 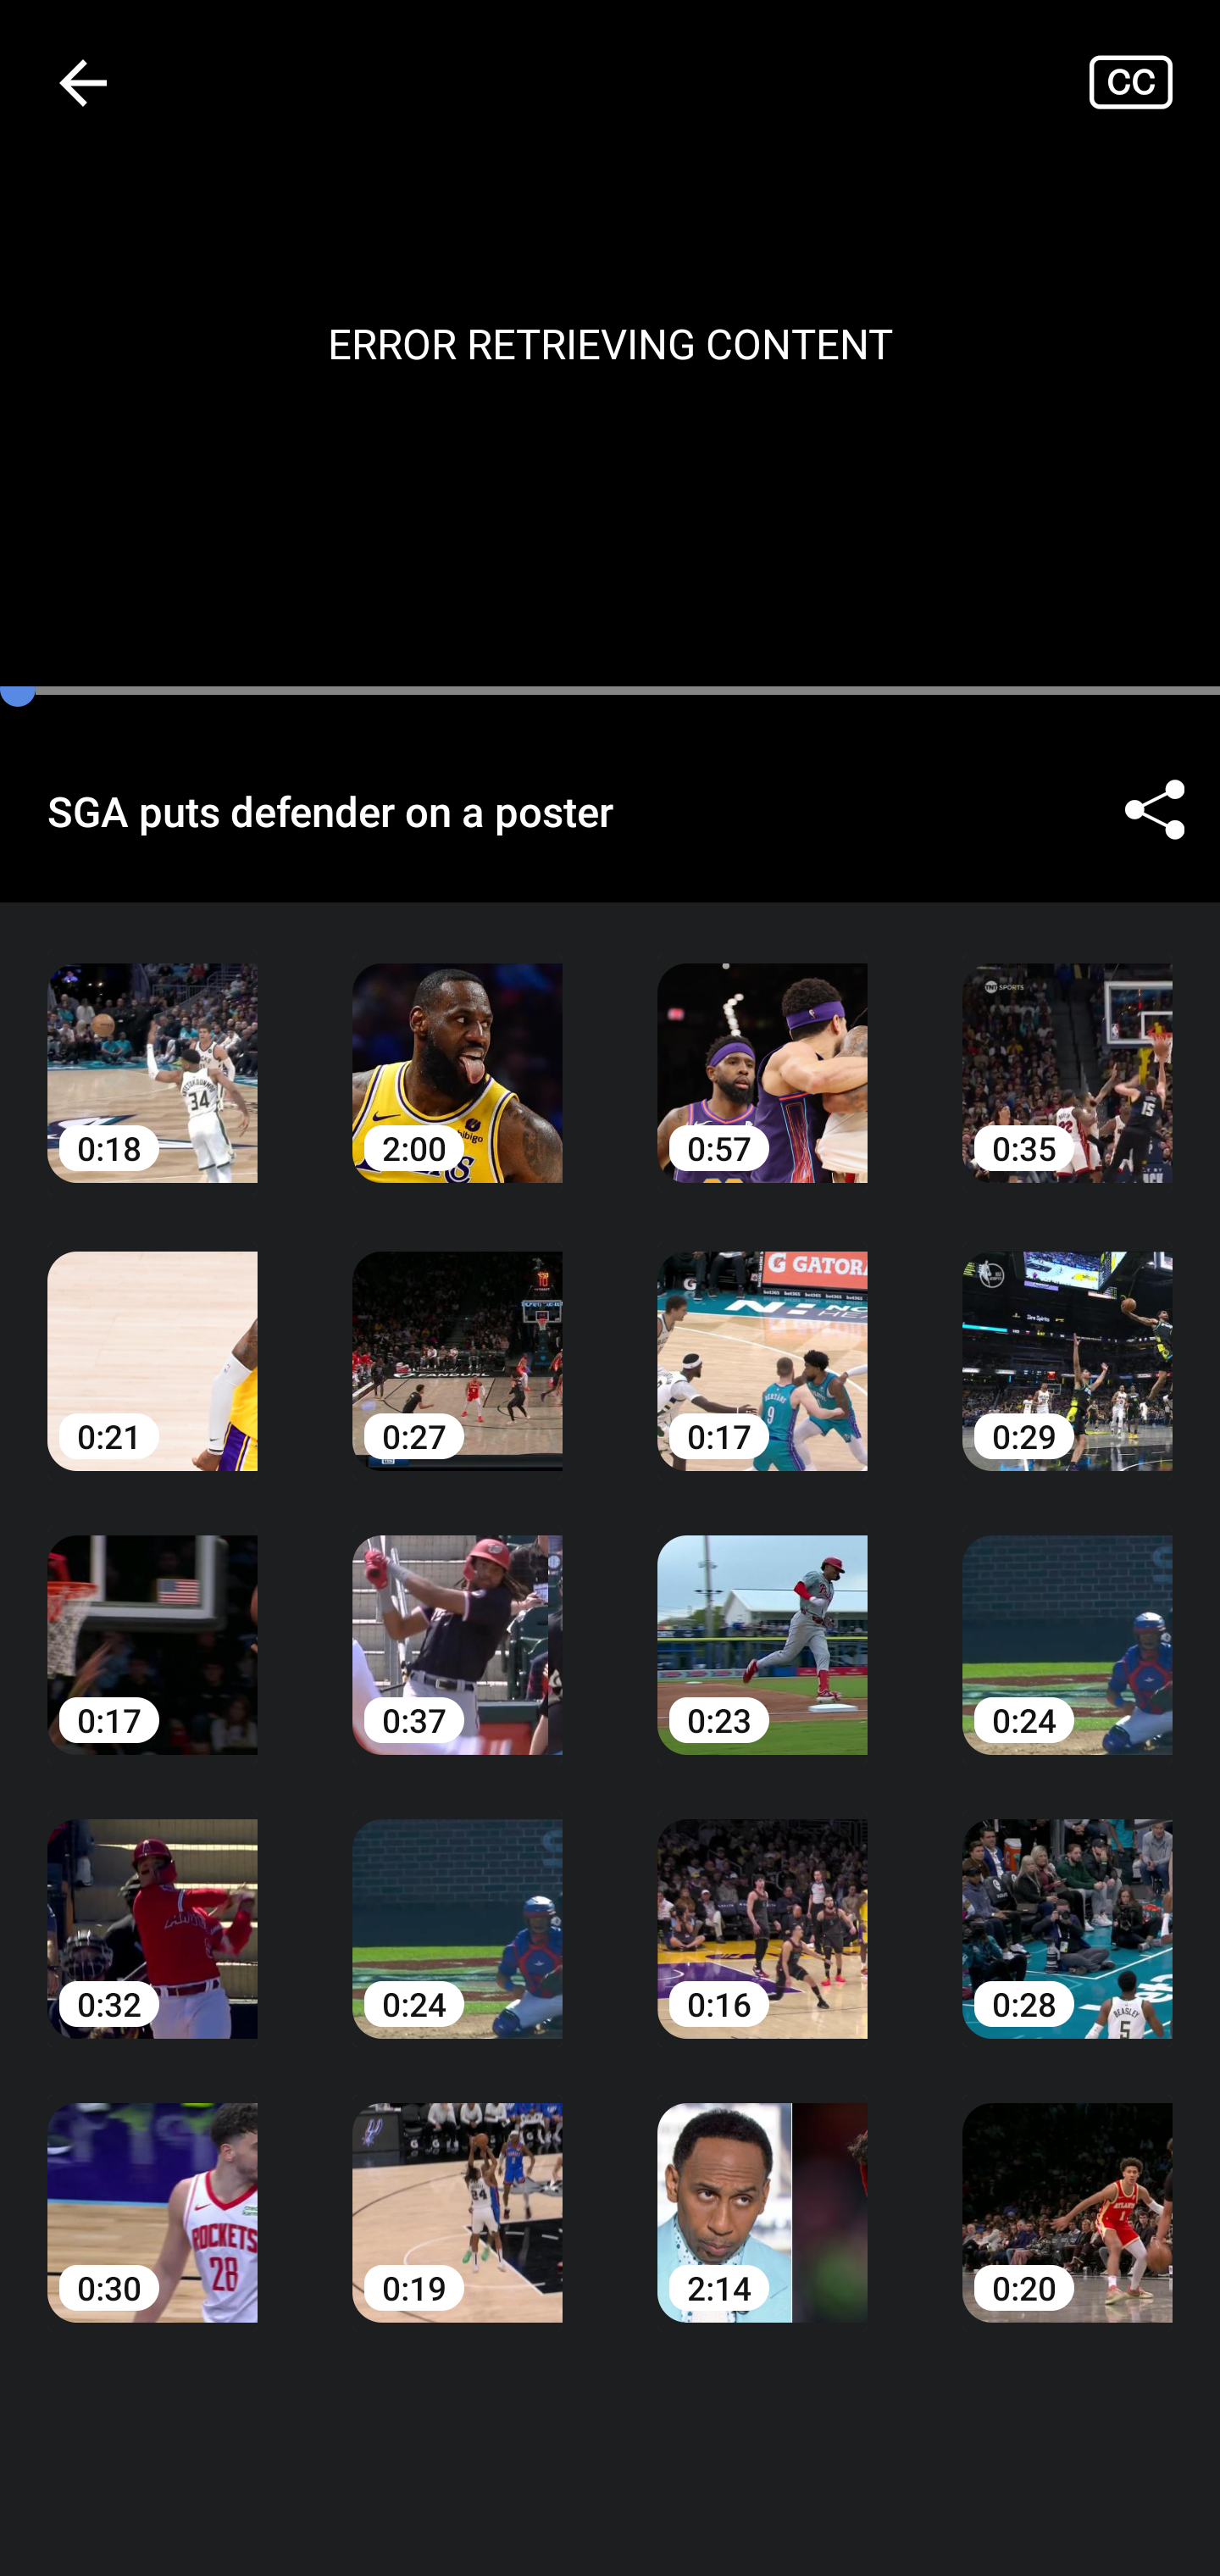 What do you see at coordinates (152, 1048) in the screenshot?
I see `0:18` at bounding box center [152, 1048].